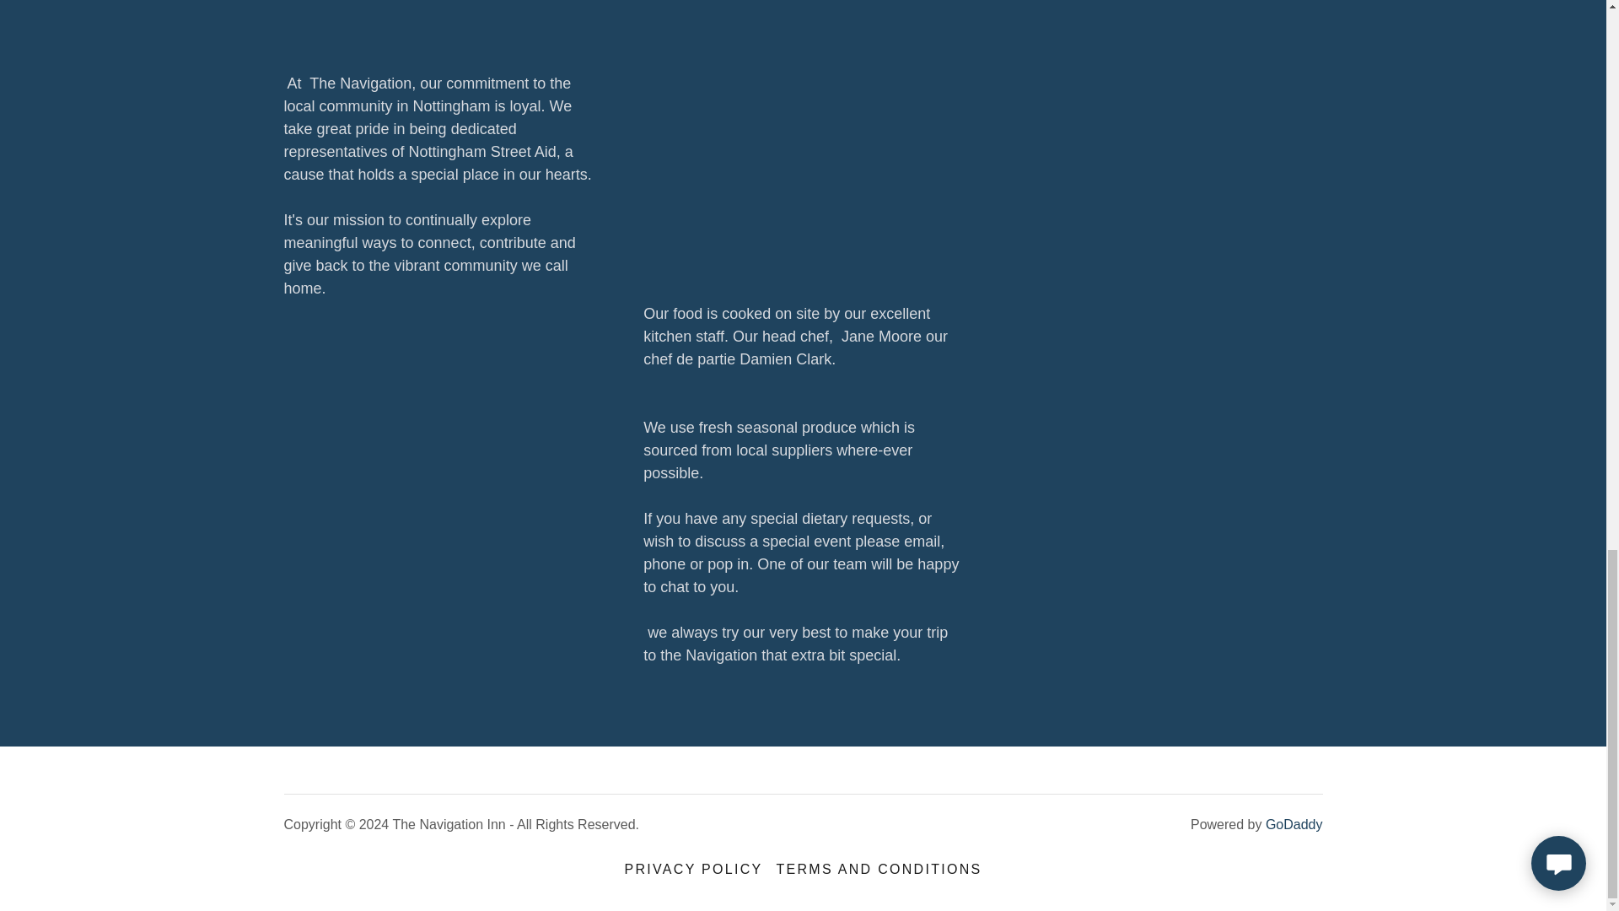  I want to click on GoDaddy, so click(1294, 824).